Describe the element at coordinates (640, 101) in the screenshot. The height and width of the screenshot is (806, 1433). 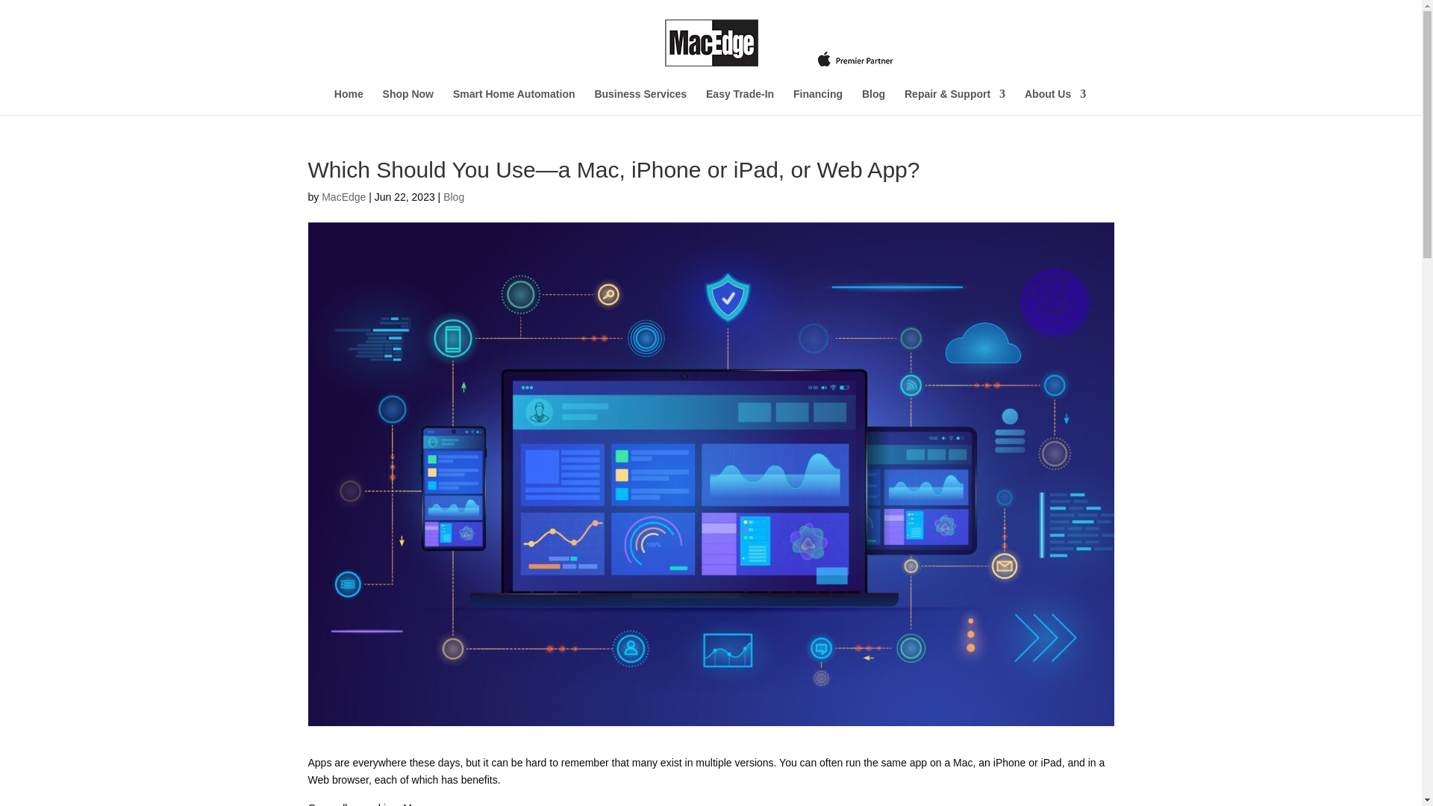
I see `Business Services` at that location.